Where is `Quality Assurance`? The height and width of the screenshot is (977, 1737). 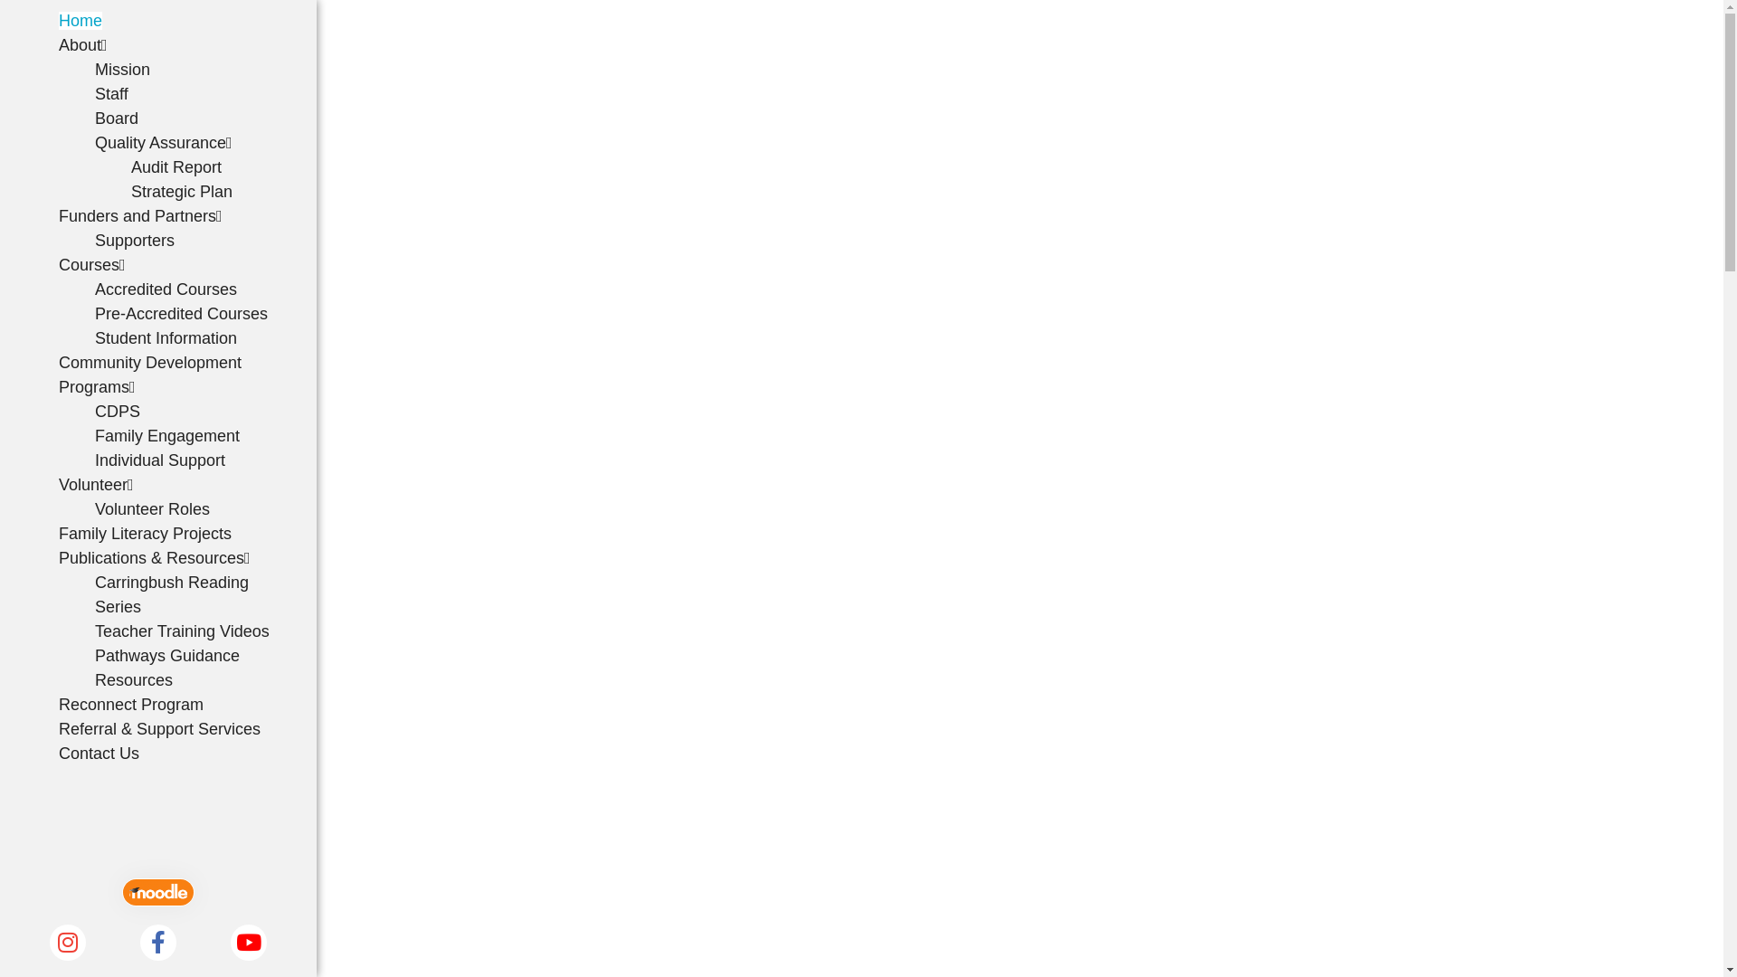
Quality Assurance is located at coordinates (164, 143).